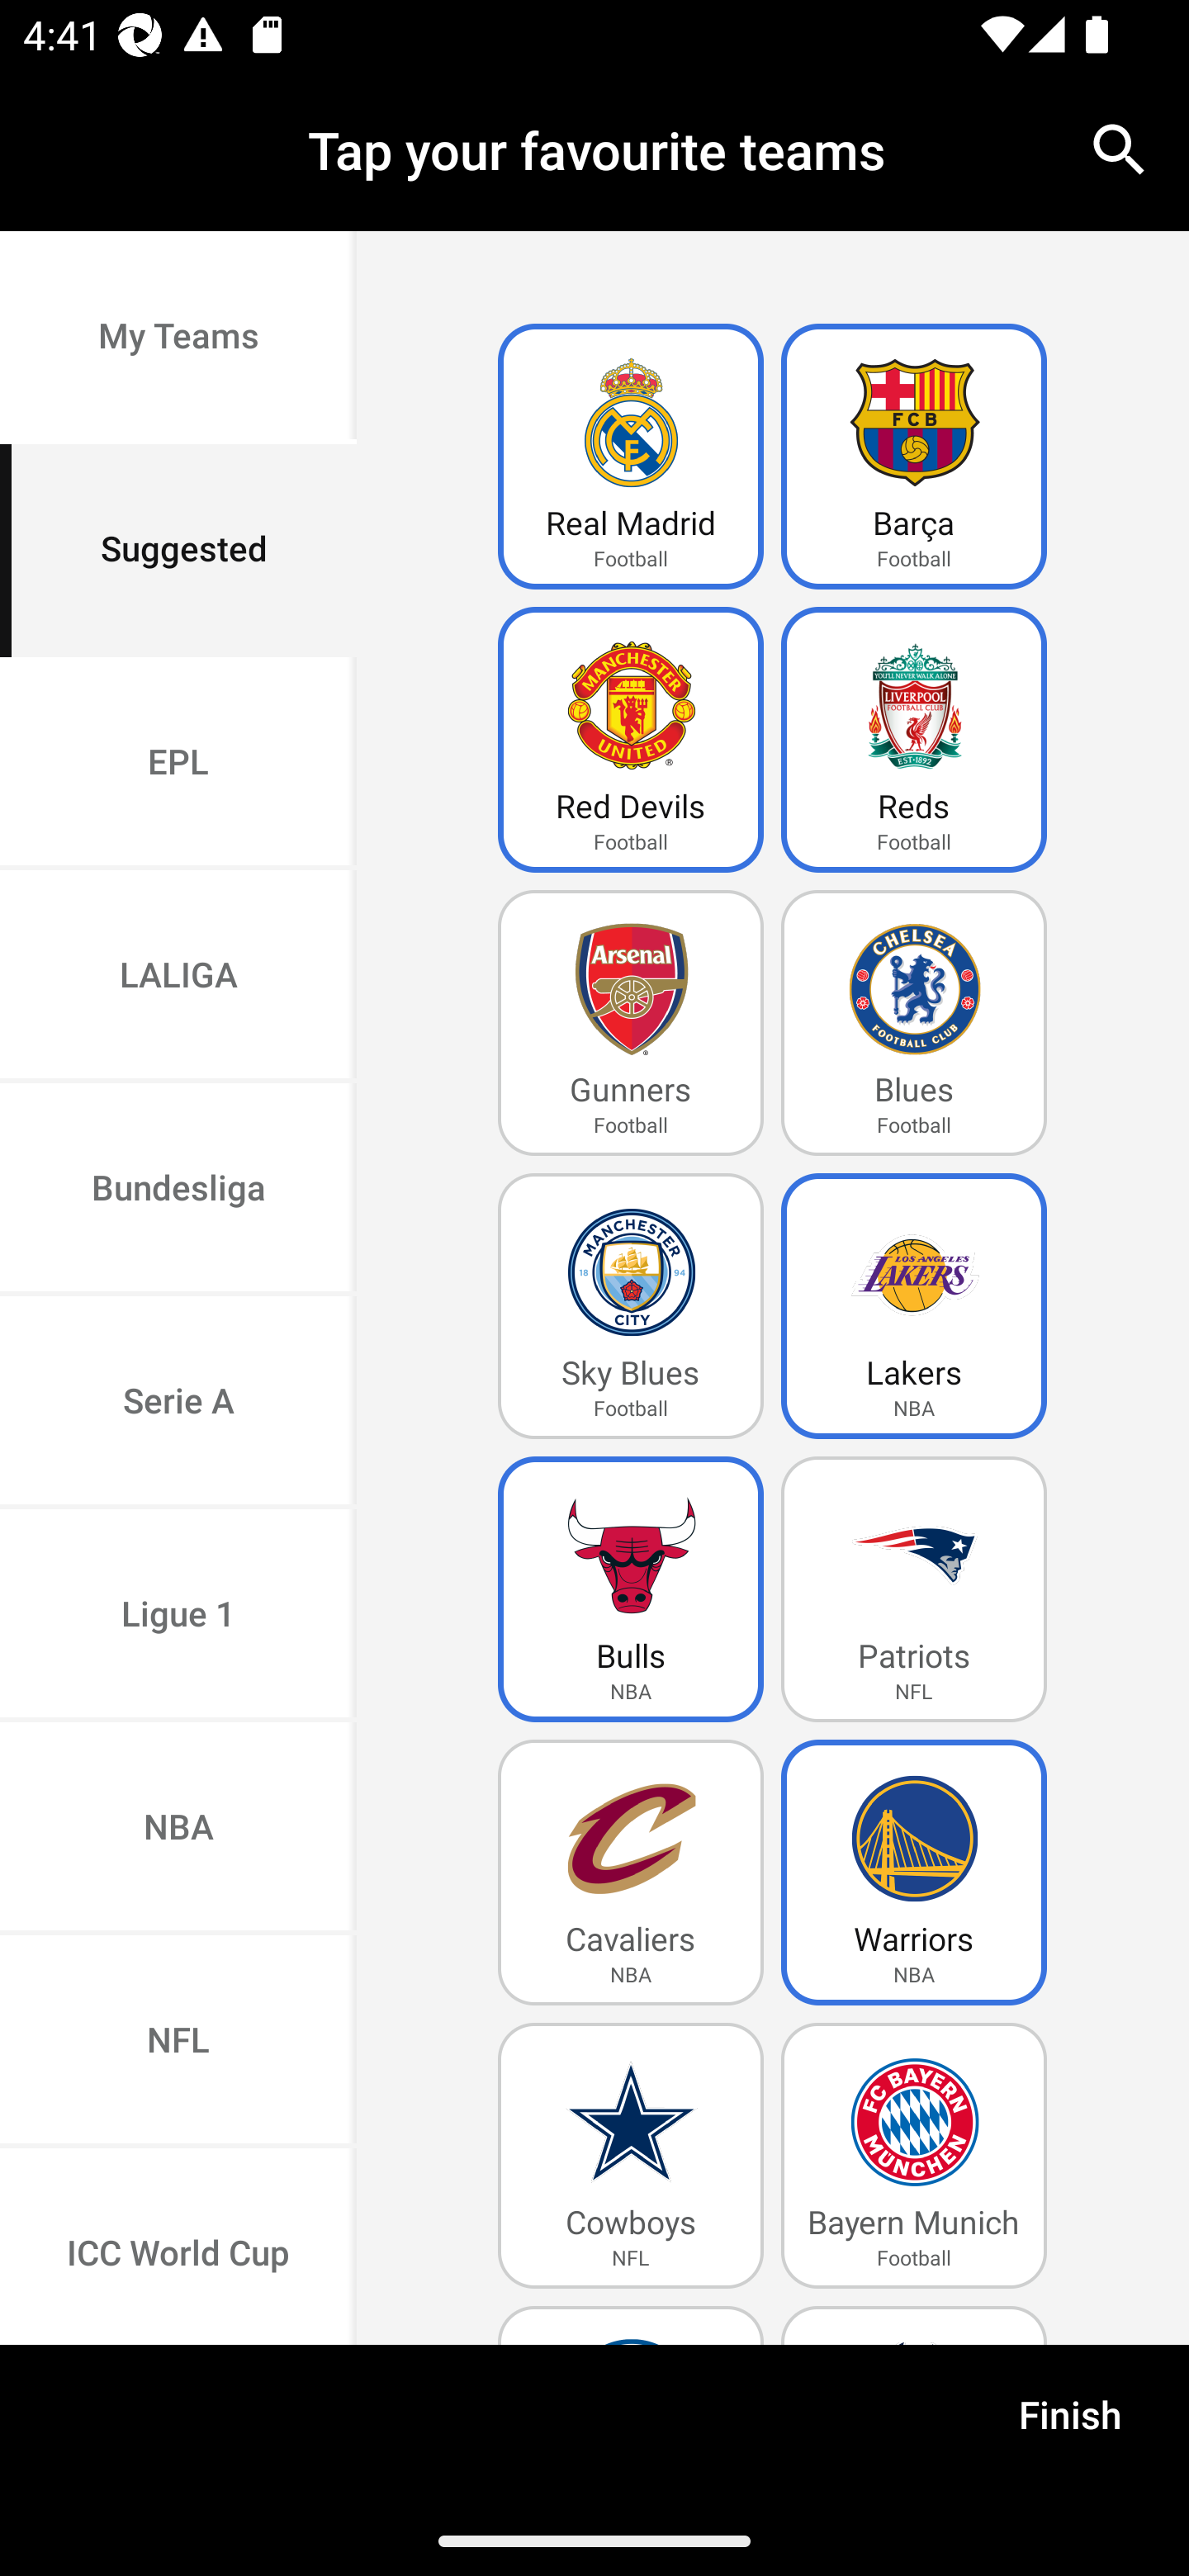 This screenshot has height=2576, width=1189. Describe the element at coordinates (631, 1873) in the screenshot. I see `Cavaliers Cavaliers NBA` at that location.